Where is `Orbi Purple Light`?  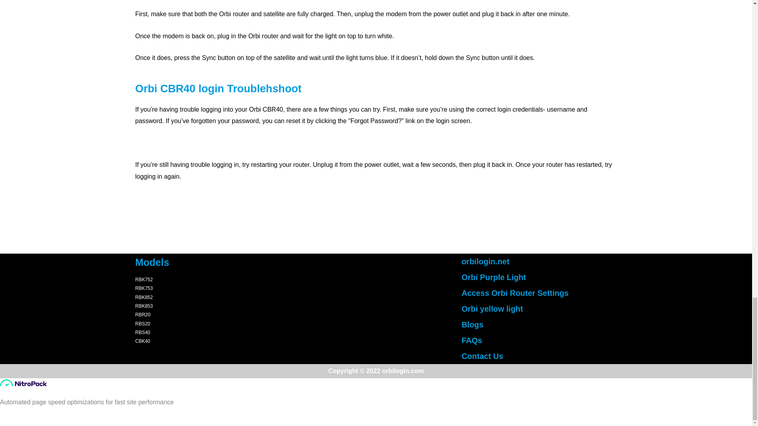 Orbi Purple Light is located at coordinates (493, 277).